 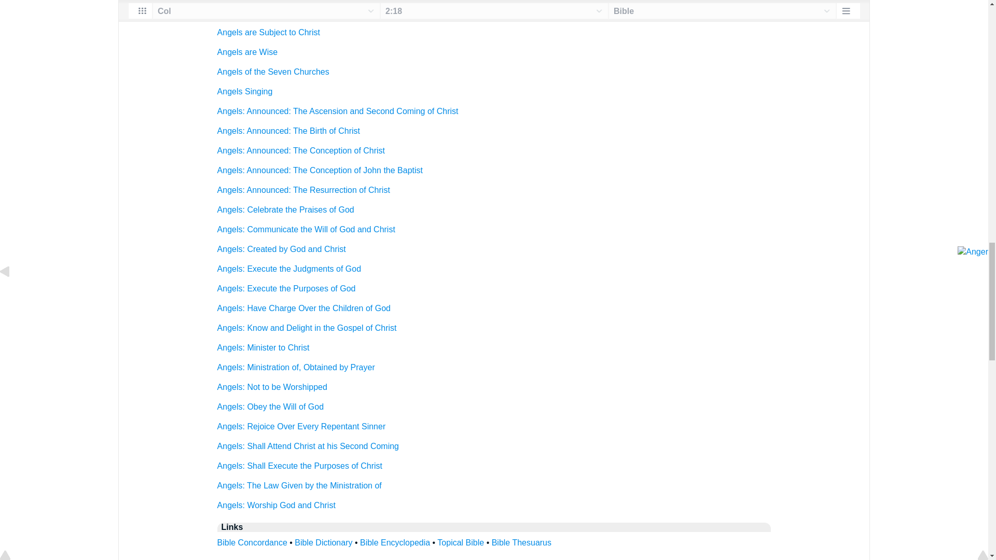 I want to click on Angels: Announced: The Ascension and Second Coming of Christ, so click(x=337, y=111).